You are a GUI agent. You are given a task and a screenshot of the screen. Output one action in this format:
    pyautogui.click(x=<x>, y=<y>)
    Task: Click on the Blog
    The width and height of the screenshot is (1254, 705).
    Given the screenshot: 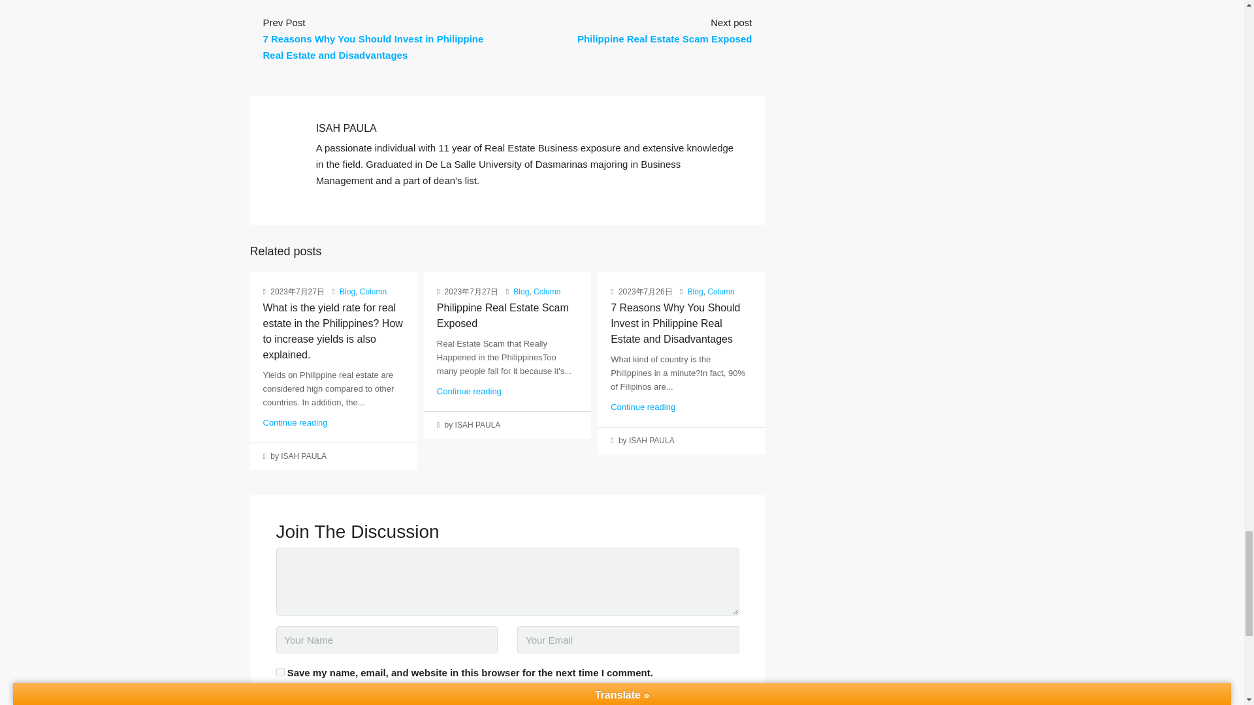 What is the action you would take?
    pyautogui.click(x=695, y=291)
    